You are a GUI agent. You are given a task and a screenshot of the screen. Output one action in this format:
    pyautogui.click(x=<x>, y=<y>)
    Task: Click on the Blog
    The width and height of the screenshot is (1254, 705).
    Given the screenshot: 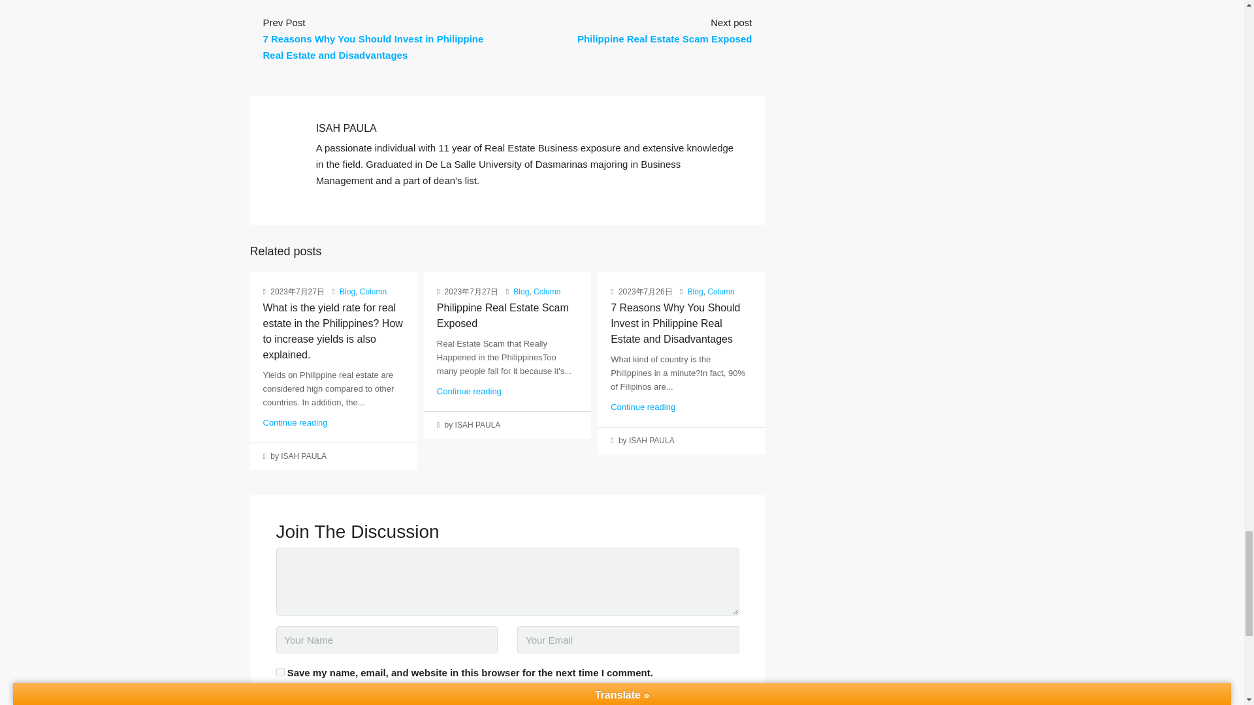 What is the action you would take?
    pyautogui.click(x=695, y=291)
    